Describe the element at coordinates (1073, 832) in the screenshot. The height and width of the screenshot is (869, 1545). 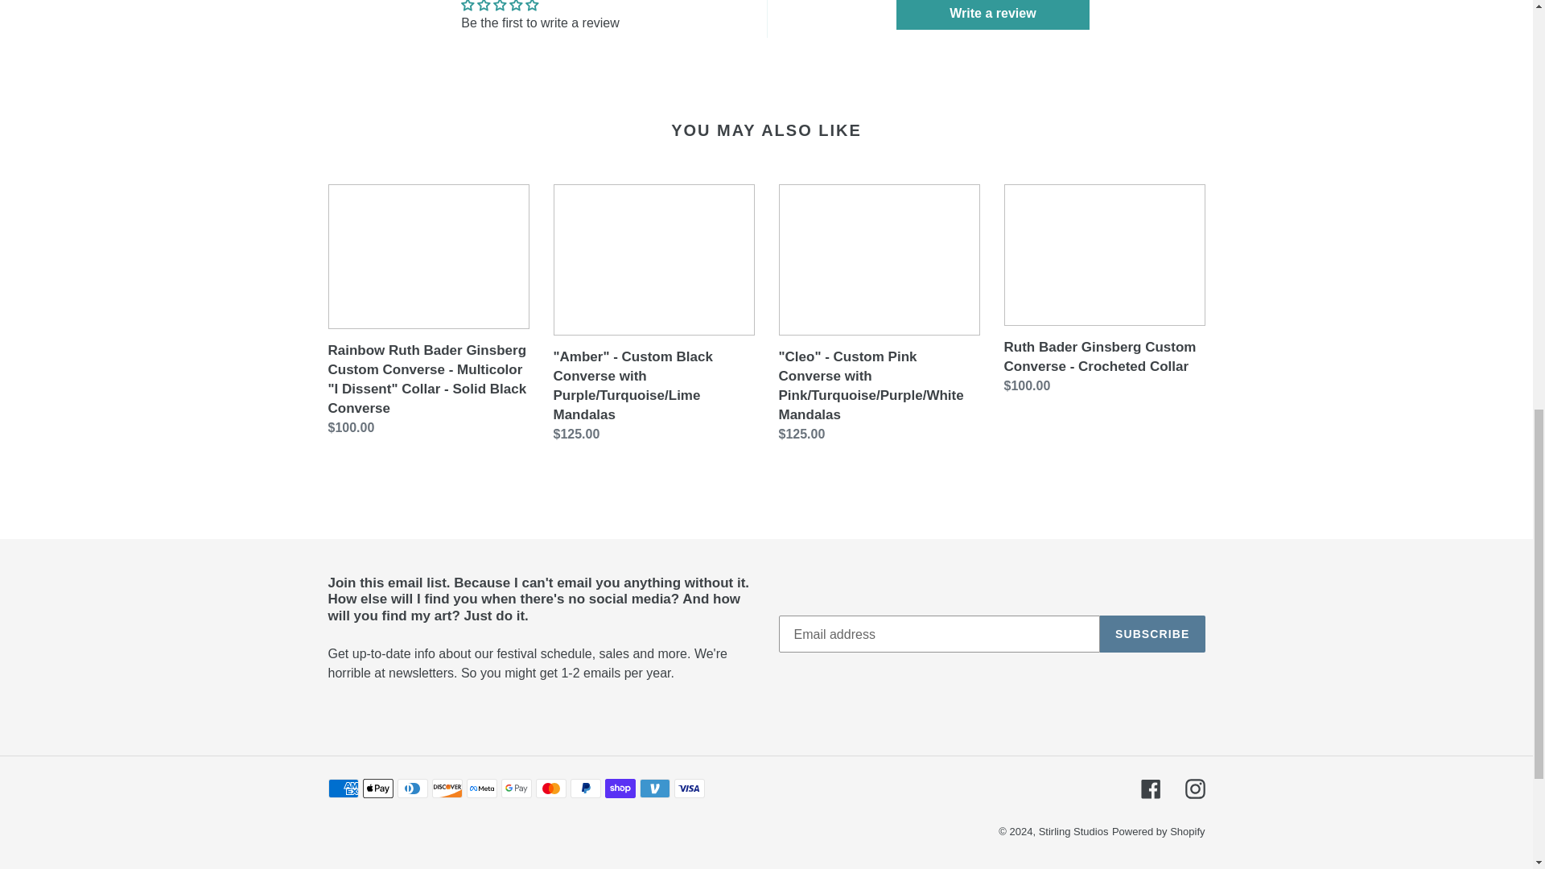
I see `Stirling Studios` at that location.